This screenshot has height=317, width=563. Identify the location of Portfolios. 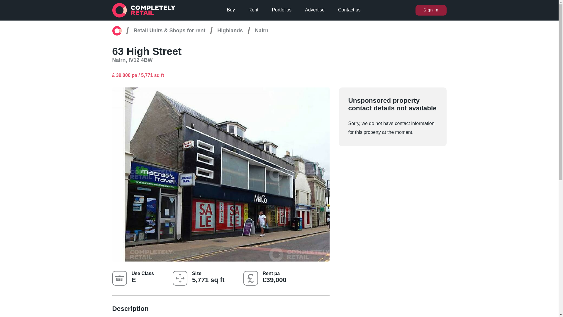
(281, 10).